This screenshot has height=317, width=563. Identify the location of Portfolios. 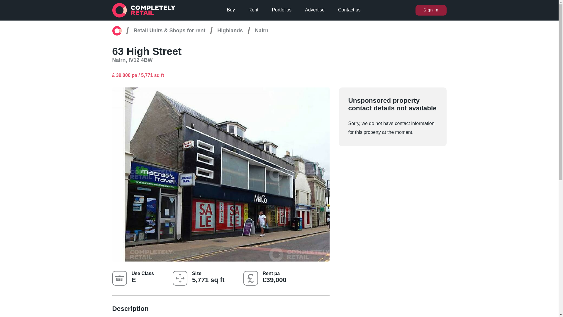
(281, 10).